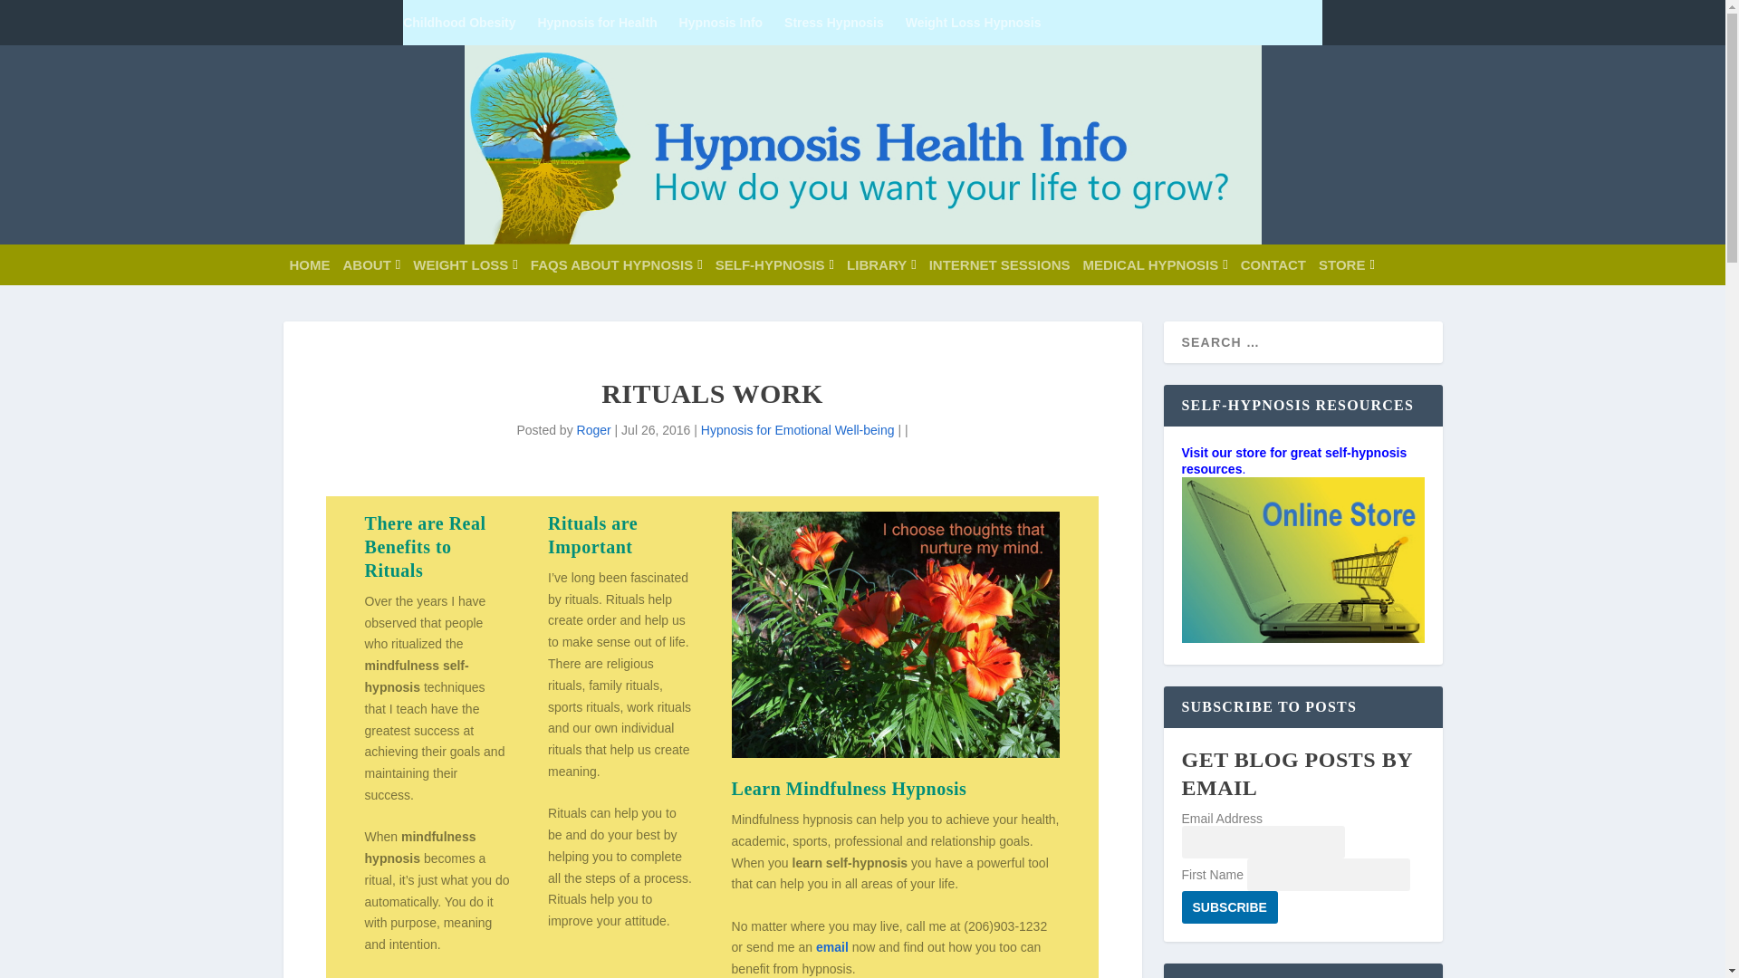 Image resolution: width=1739 pixels, height=978 pixels. Describe the element at coordinates (597, 22) in the screenshot. I see `Hypnosis for Health` at that location.